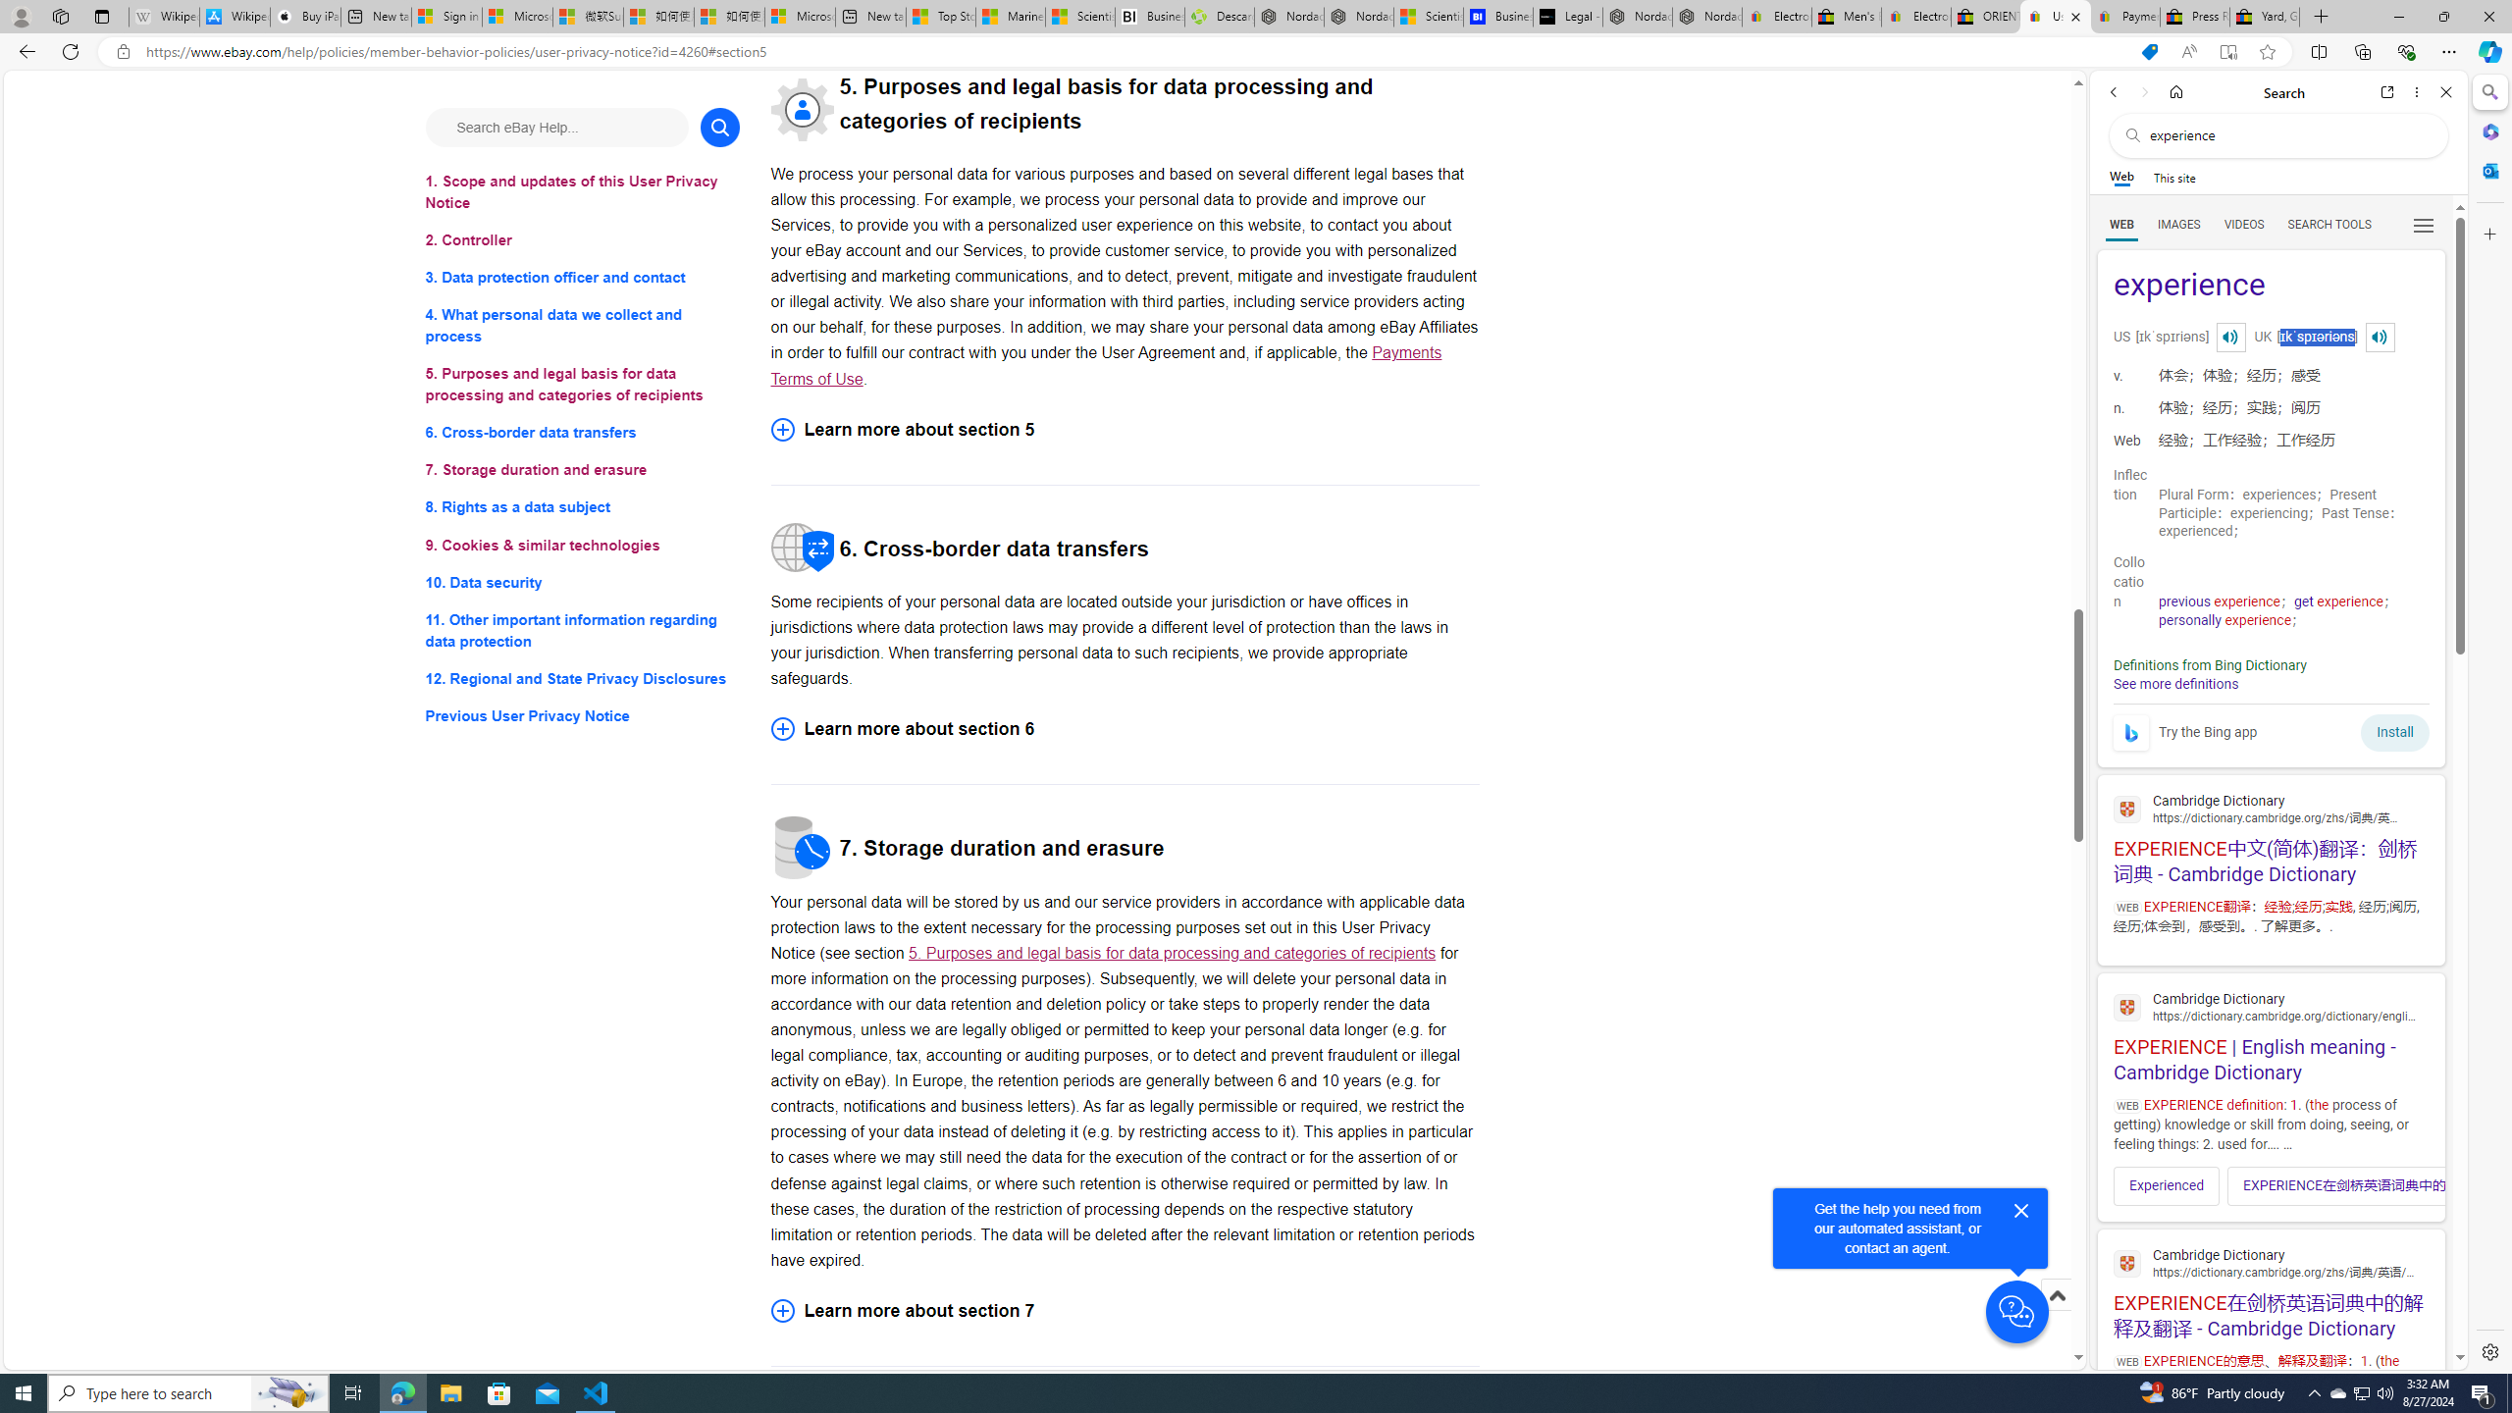  Describe the element at coordinates (2422, 224) in the screenshot. I see `Preferences` at that location.